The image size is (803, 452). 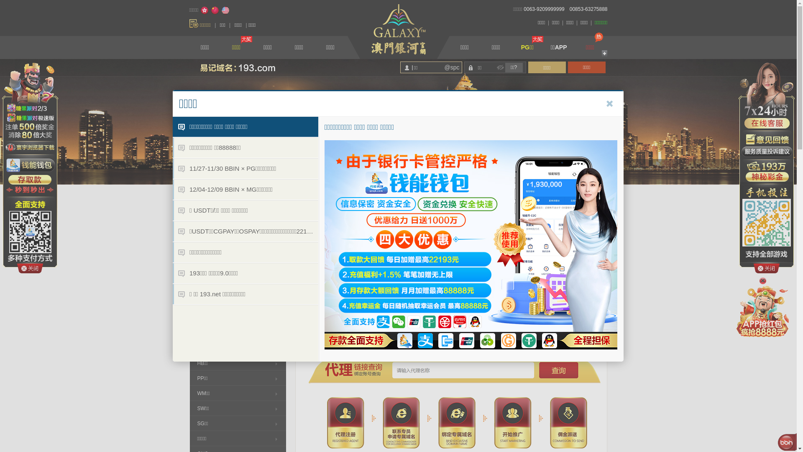 I want to click on English, so click(x=225, y=10).